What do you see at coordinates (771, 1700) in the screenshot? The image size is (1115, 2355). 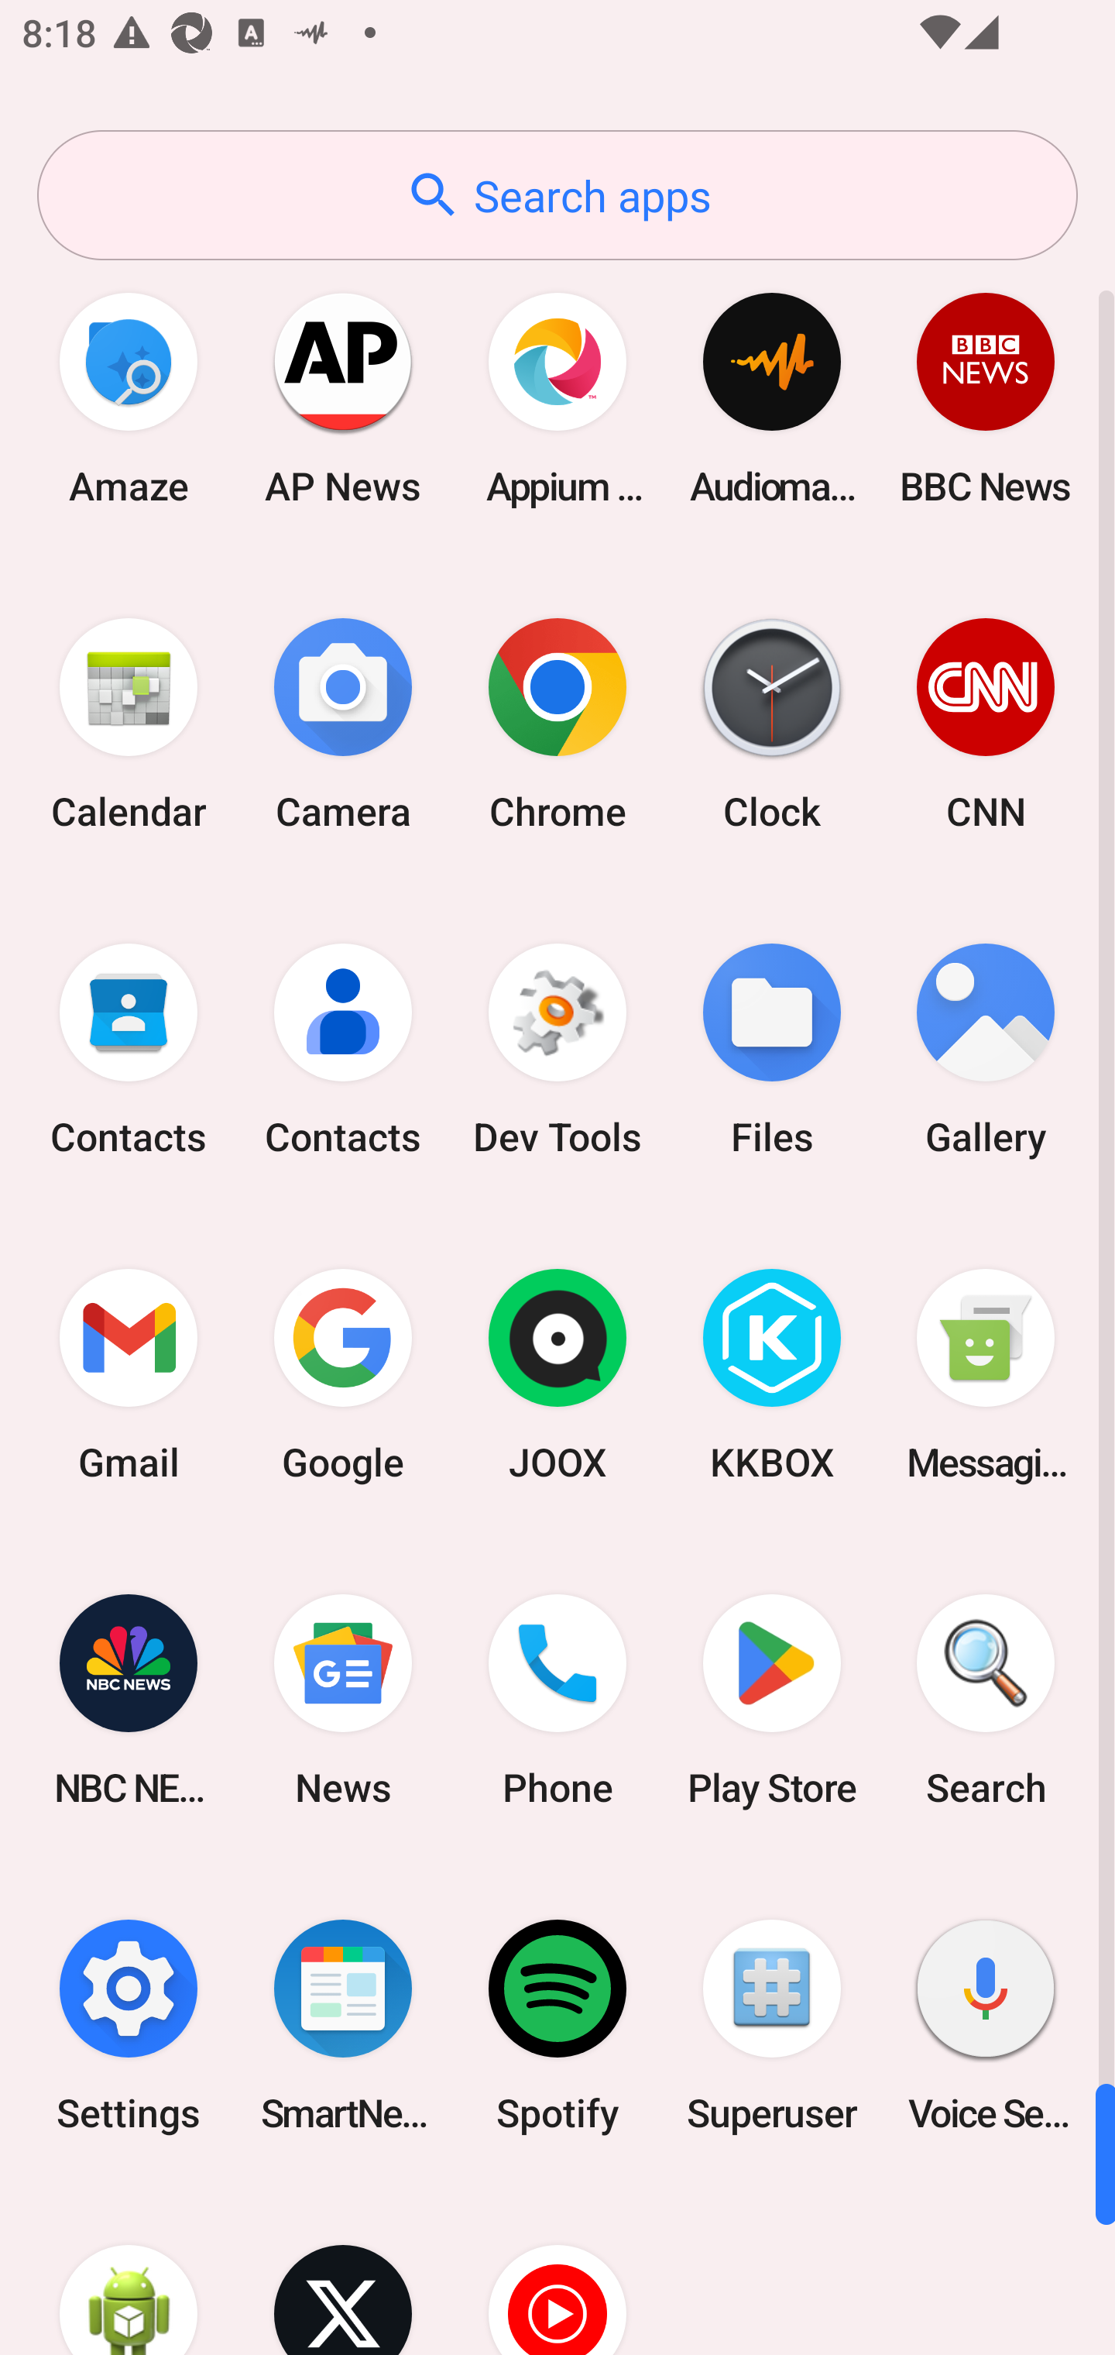 I see `Play Store` at bounding box center [771, 1700].